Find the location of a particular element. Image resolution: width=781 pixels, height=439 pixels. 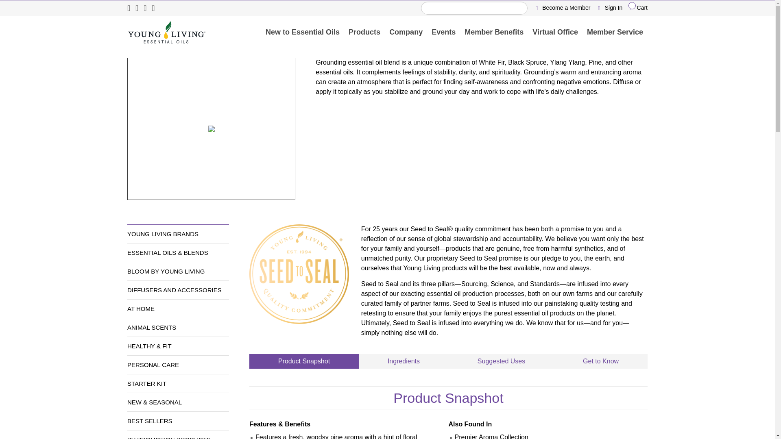

Young Living Essential Oils Facebook is located at coordinates (129, 8).